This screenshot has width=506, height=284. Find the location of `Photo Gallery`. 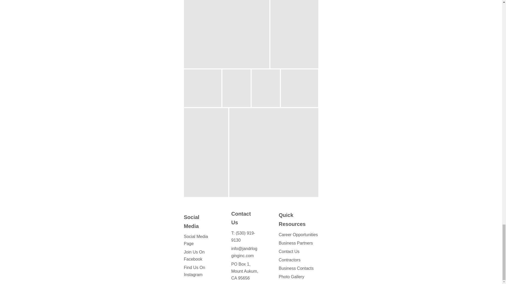

Photo Gallery is located at coordinates (291, 276).